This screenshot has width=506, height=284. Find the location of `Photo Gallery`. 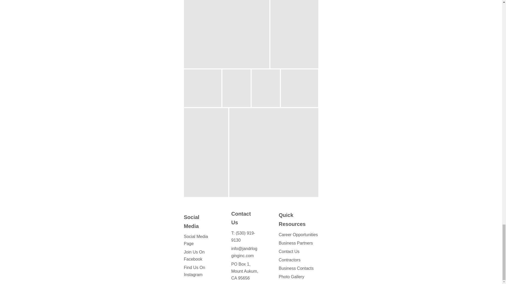

Photo Gallery is located at coordinates (291, 276).